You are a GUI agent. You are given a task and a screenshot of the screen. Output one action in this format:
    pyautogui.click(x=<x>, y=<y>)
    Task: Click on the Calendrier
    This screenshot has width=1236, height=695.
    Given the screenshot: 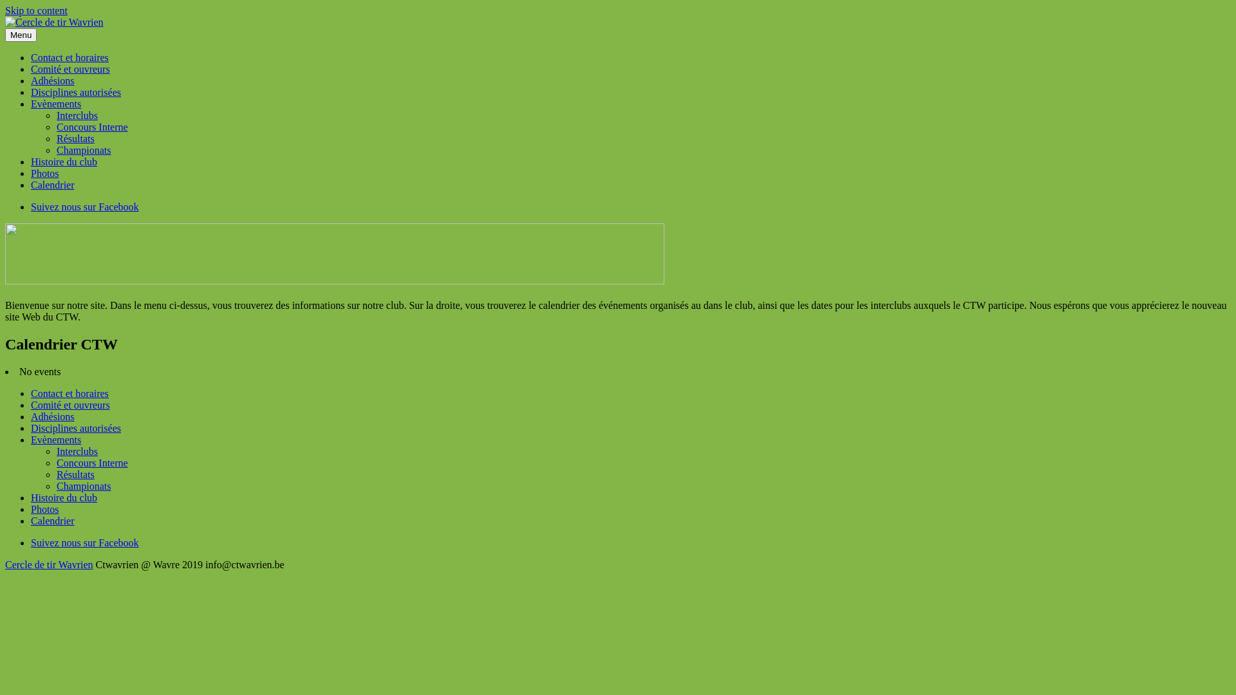 What is the action you would take?
    pyautogui.click(x=53, y=521)
    